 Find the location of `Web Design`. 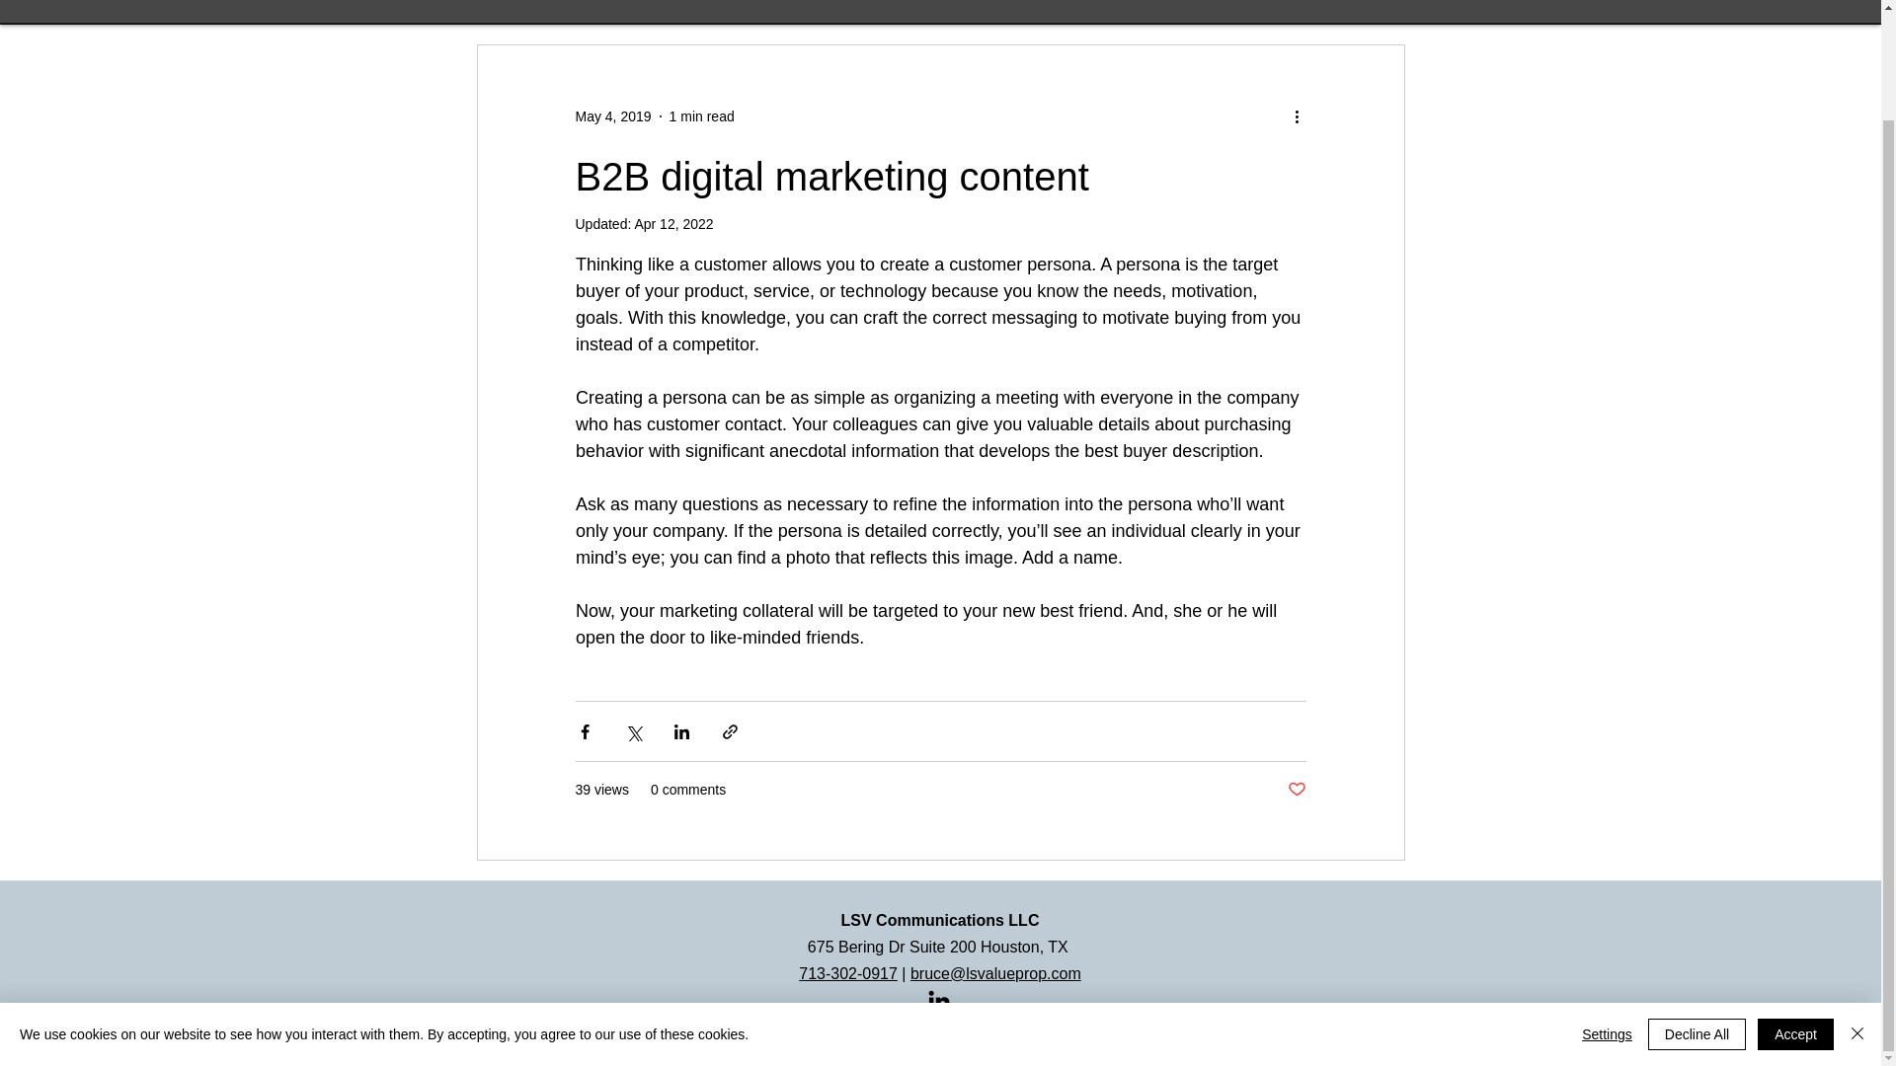

Web Design is located at coordinates (859, 2).